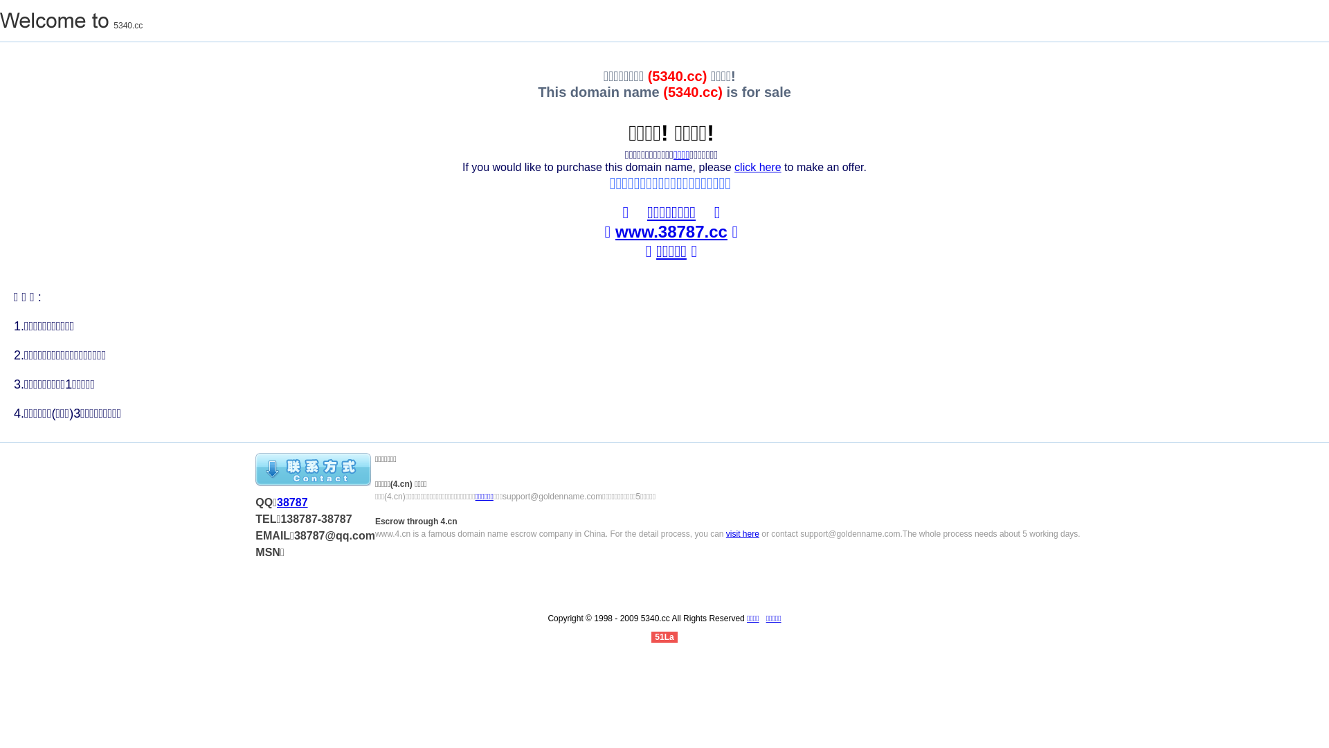  What do you see at coordinates (664, 637) in the screenshot?
I see `51La` at bounding box center [664, 637].